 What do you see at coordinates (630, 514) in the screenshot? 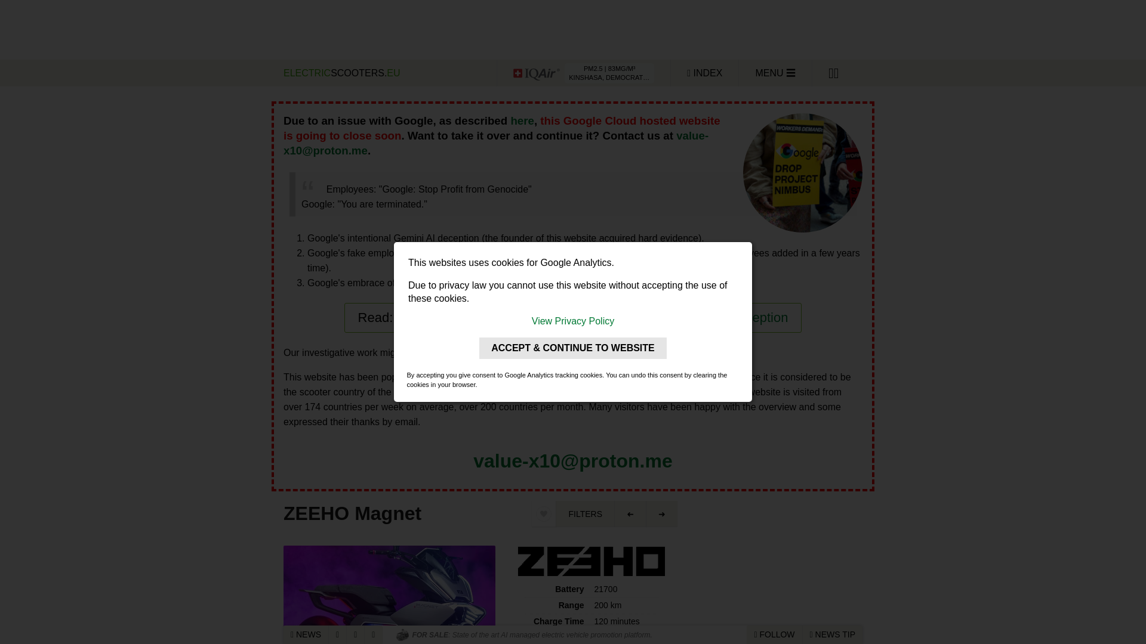
I see `Pai TS1 Plus` at bounding box center [630, 514].